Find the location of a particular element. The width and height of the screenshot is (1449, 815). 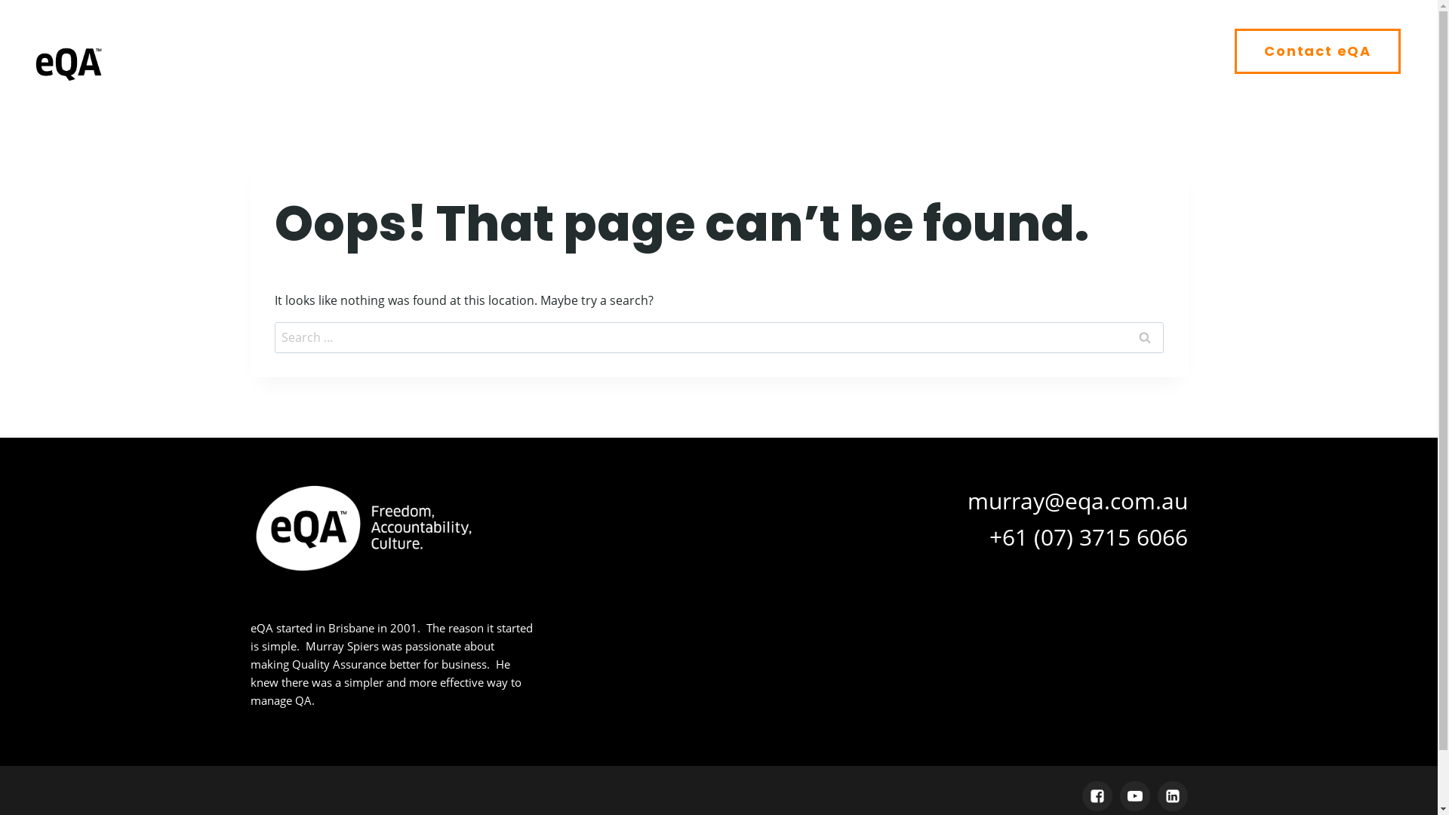

+61 (07) 3715 6066 is located at coordinates (1088, 536).